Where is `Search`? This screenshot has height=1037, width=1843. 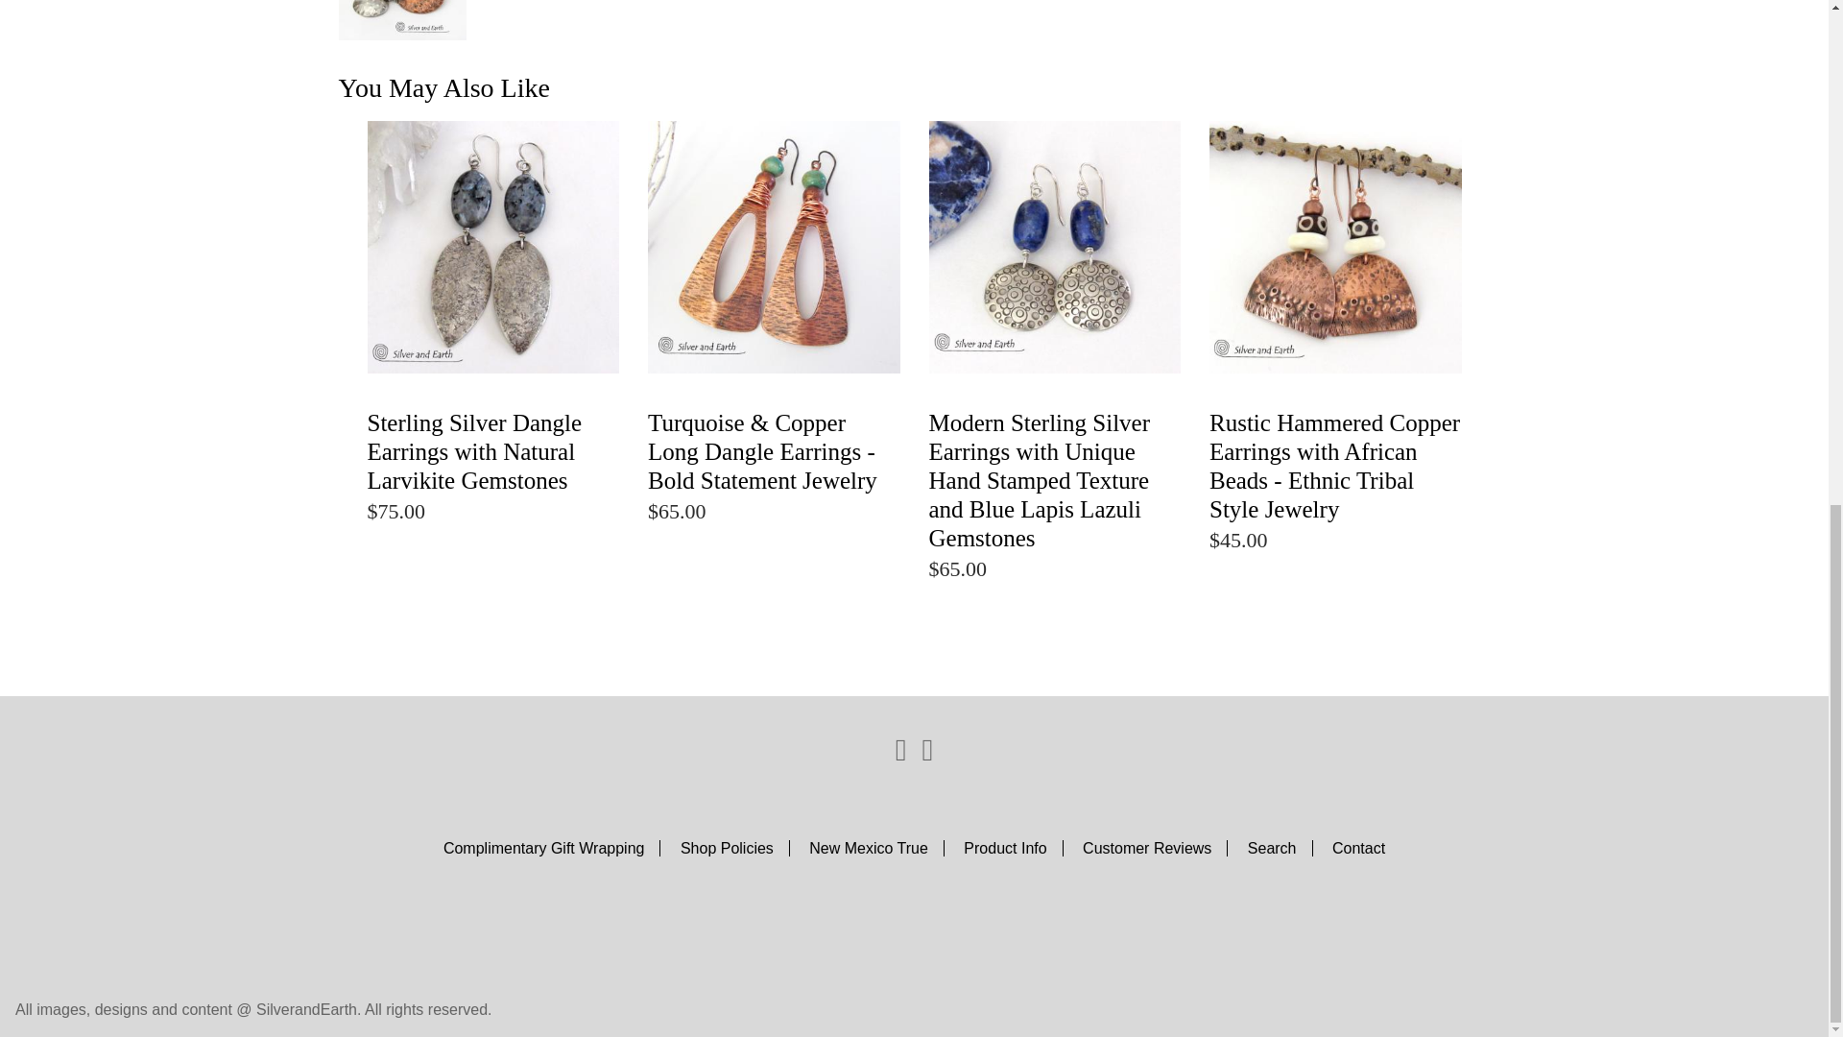 Search is located at coordinates (1280, 848).